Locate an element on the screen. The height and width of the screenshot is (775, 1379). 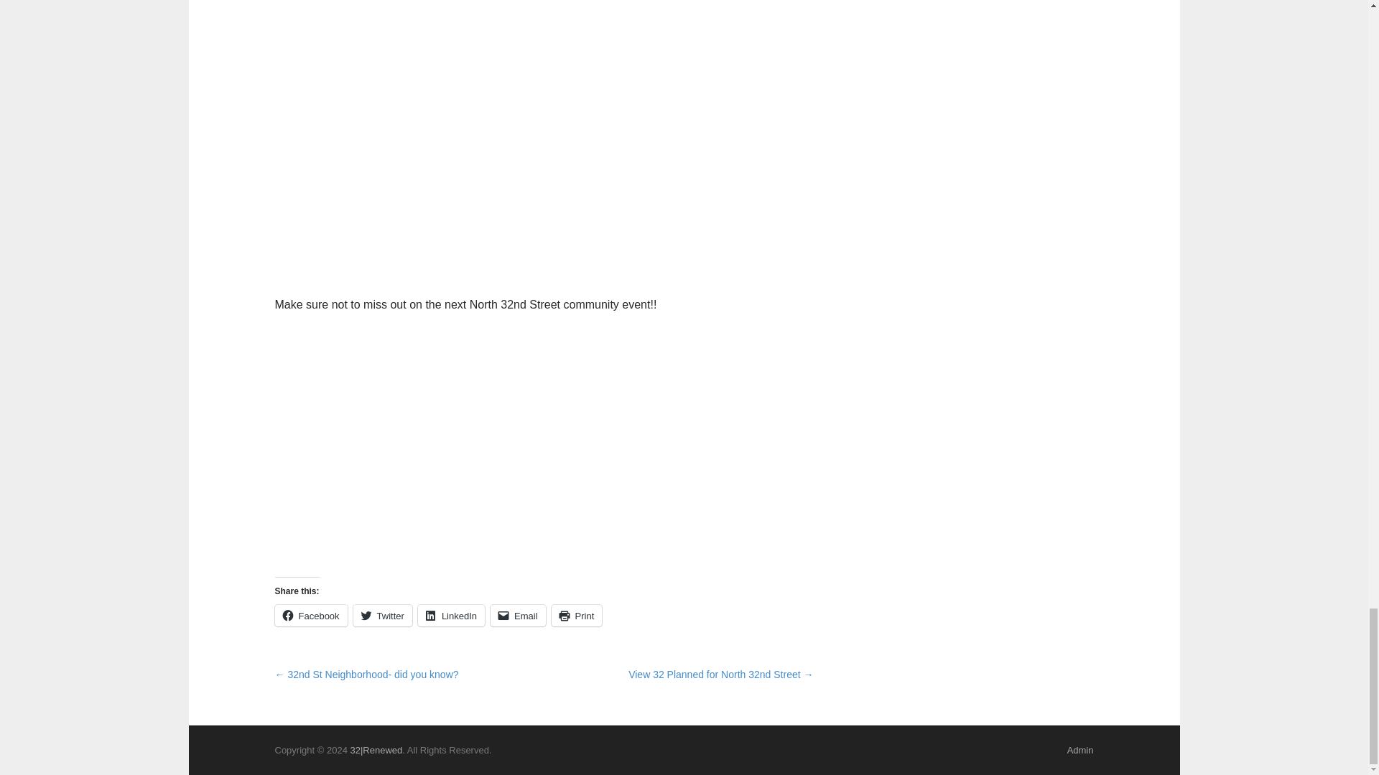
Twitter is located at coordinates (382, 616).